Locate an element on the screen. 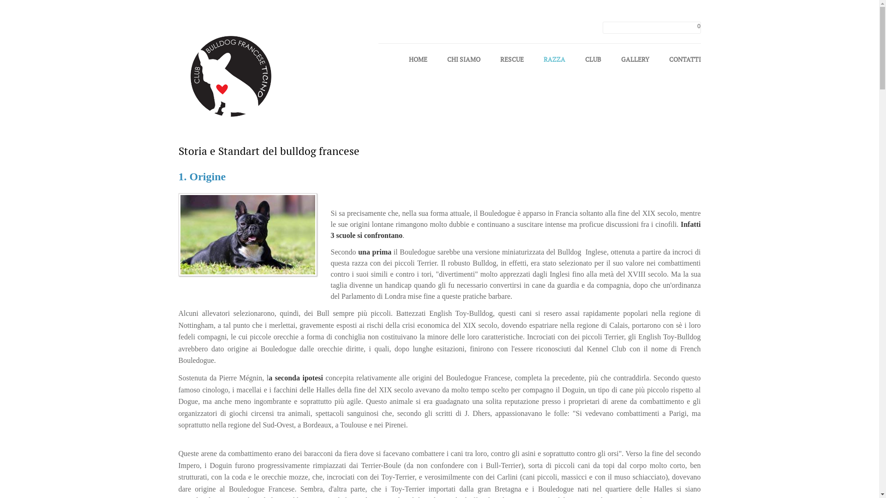  CHI SIAMO is located at coordinates (463, 63).